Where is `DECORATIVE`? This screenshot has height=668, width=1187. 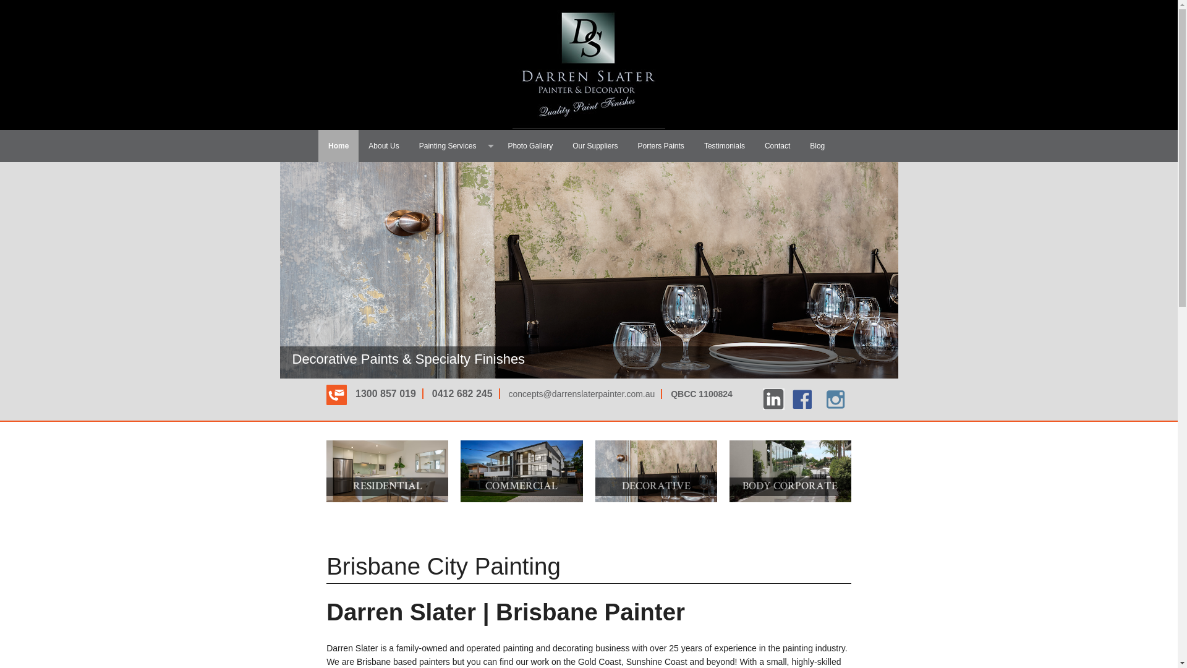 DECORATIVE is located at coordinates (655, 471).